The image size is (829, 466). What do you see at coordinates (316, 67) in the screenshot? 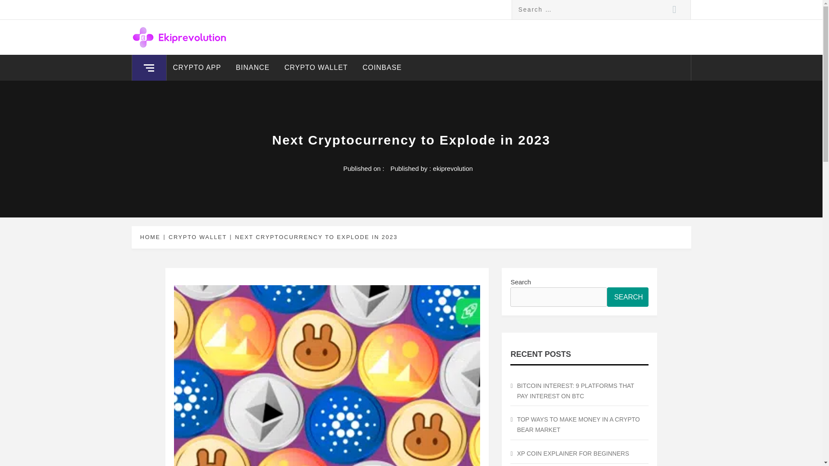
I see `CRYPTO WALLET` at bounding box center [316, 67].